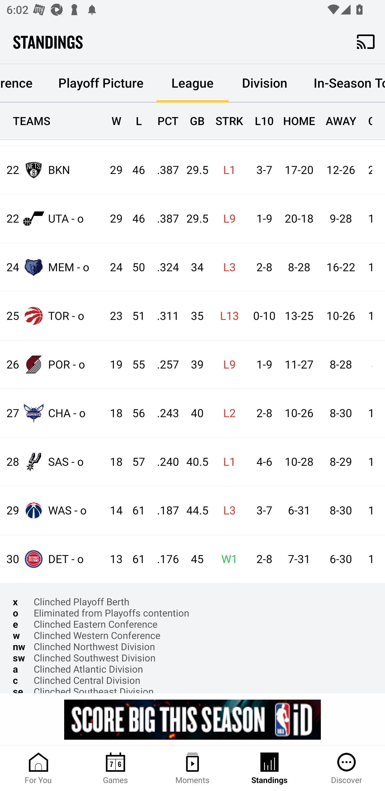 The height and width of the screenshot is (791, 385). I want to click on 8-30, so click(341, 413).